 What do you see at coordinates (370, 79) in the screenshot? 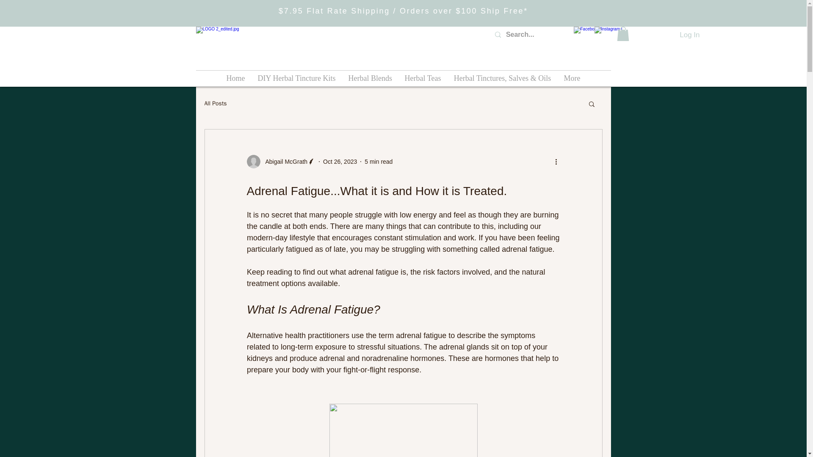
I see `Herbal Blends` at bounding box center [370, 79].